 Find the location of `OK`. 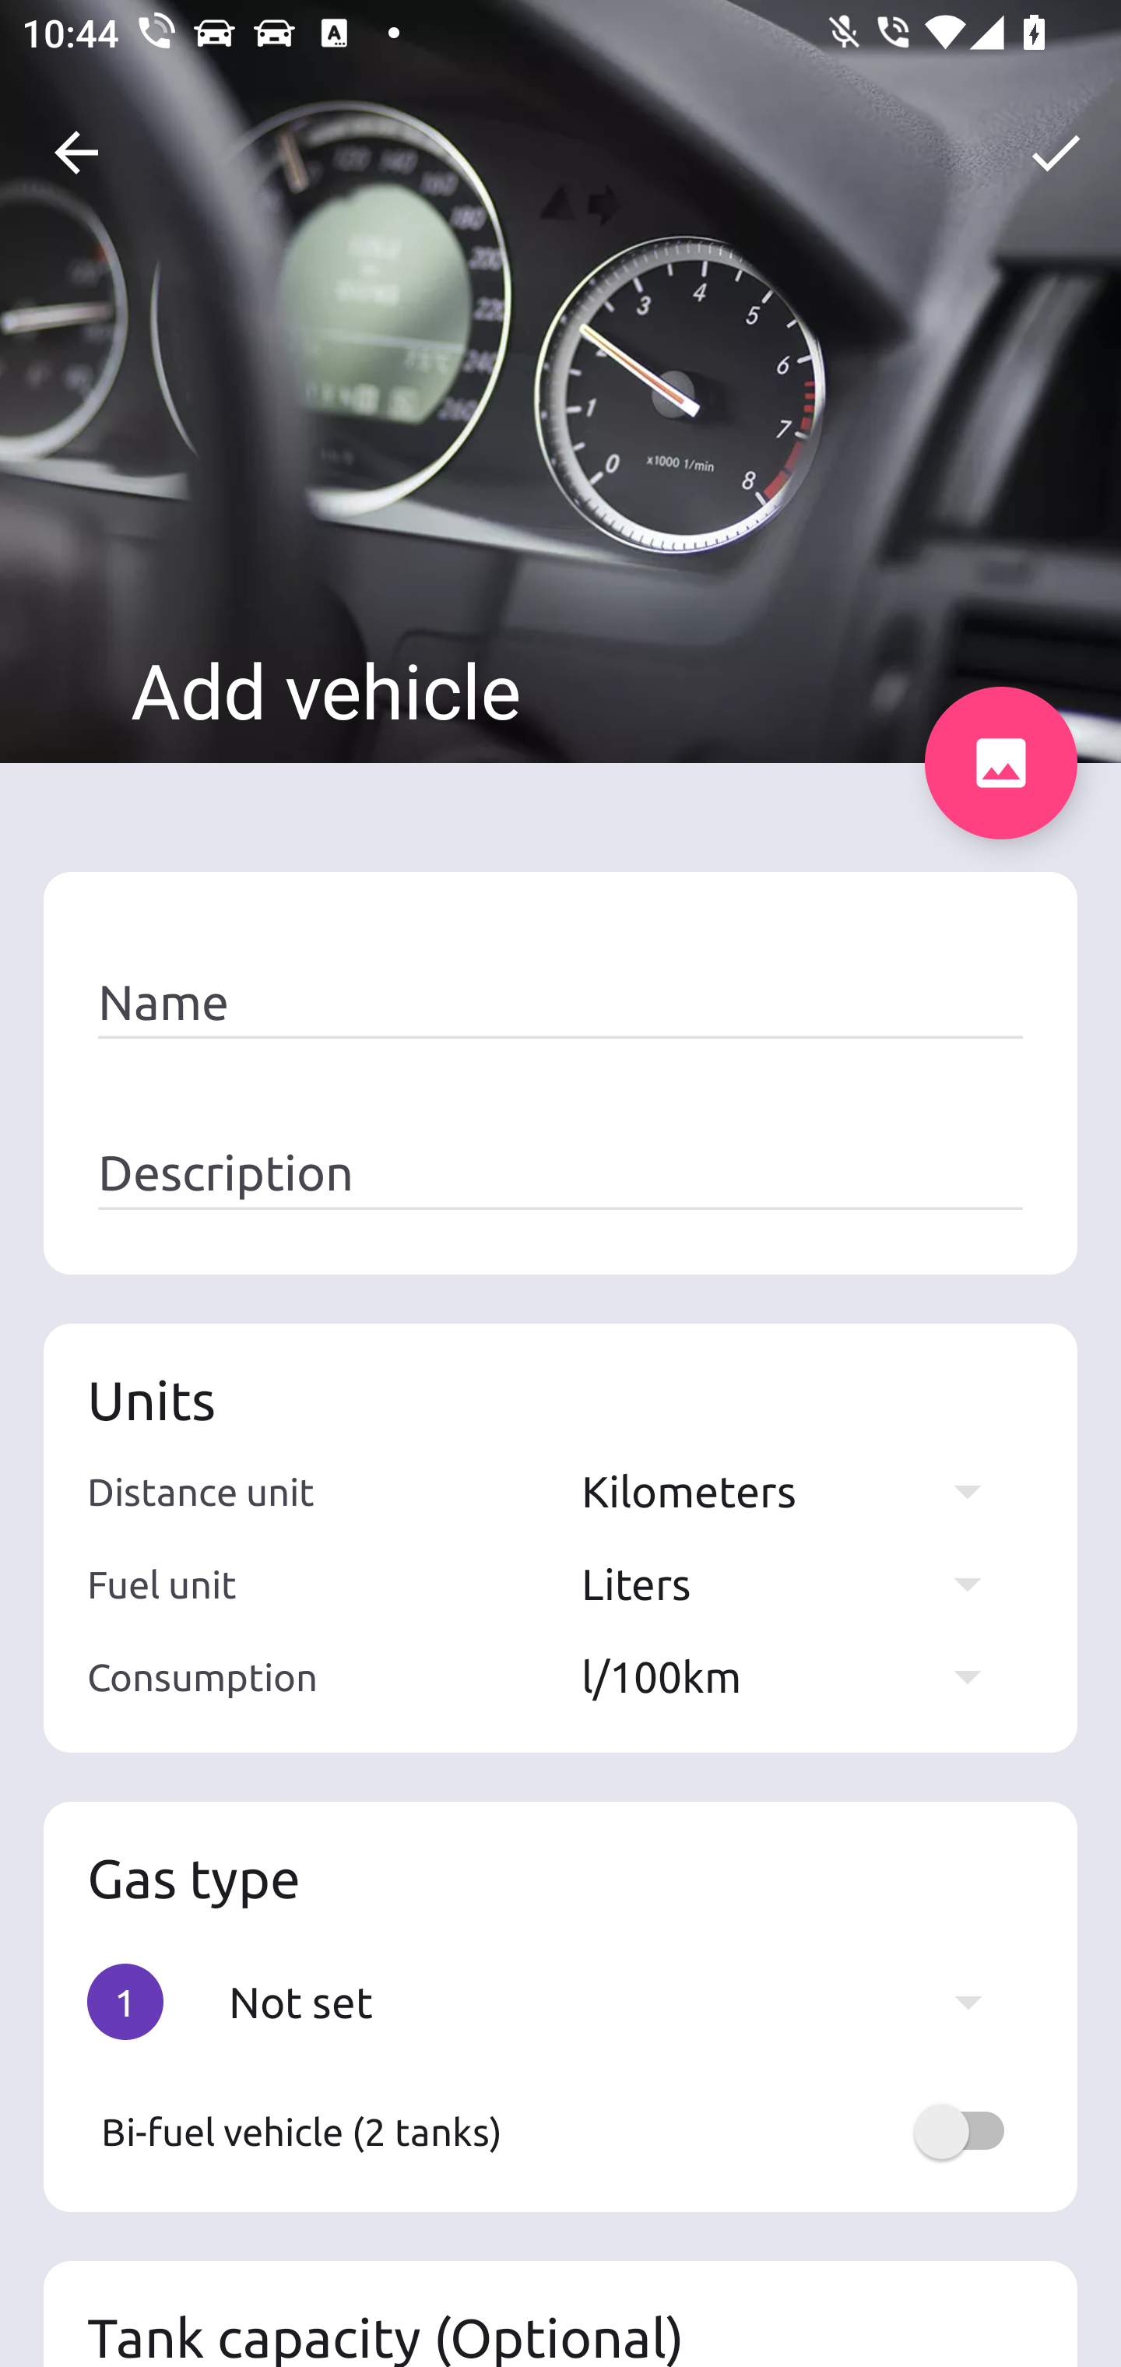

OK is located at coordinates (1056, 153).